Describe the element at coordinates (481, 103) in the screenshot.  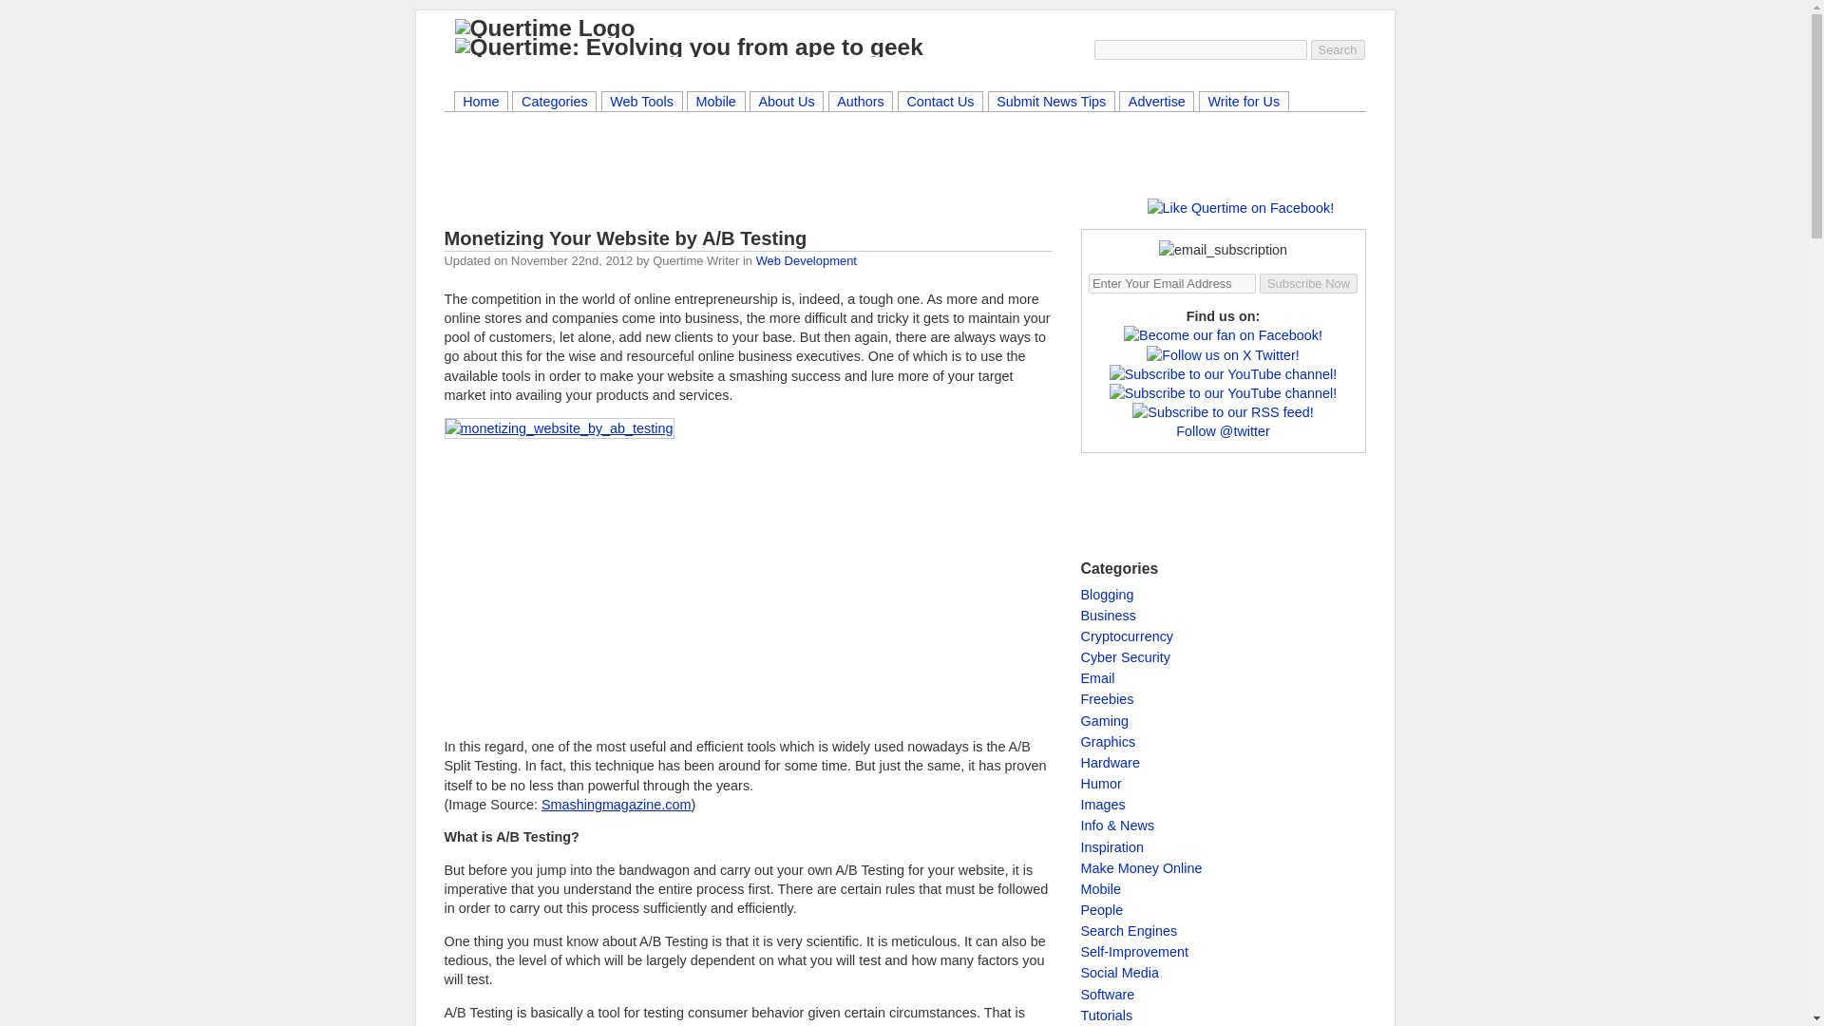
I see `Home` at that location.